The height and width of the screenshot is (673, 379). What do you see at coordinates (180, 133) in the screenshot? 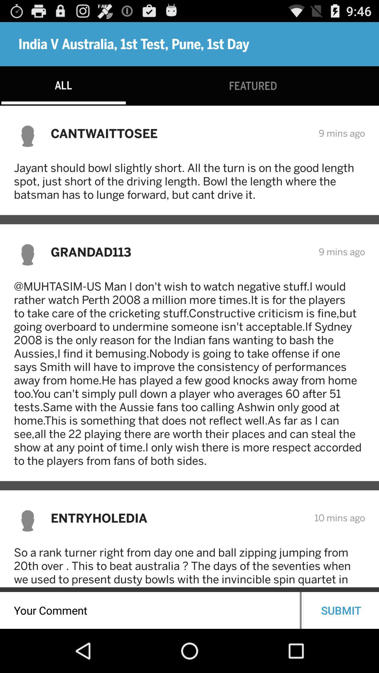
I see `open item above jayant should bowl icon` at bounding box center [180, 133].